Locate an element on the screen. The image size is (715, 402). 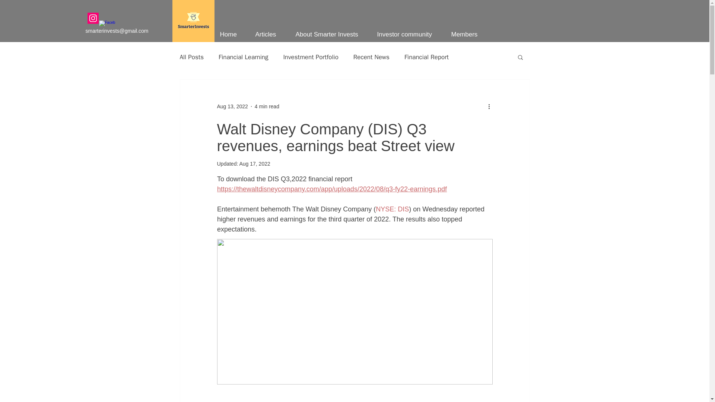
Recent News is located at coordinates (371, 57).